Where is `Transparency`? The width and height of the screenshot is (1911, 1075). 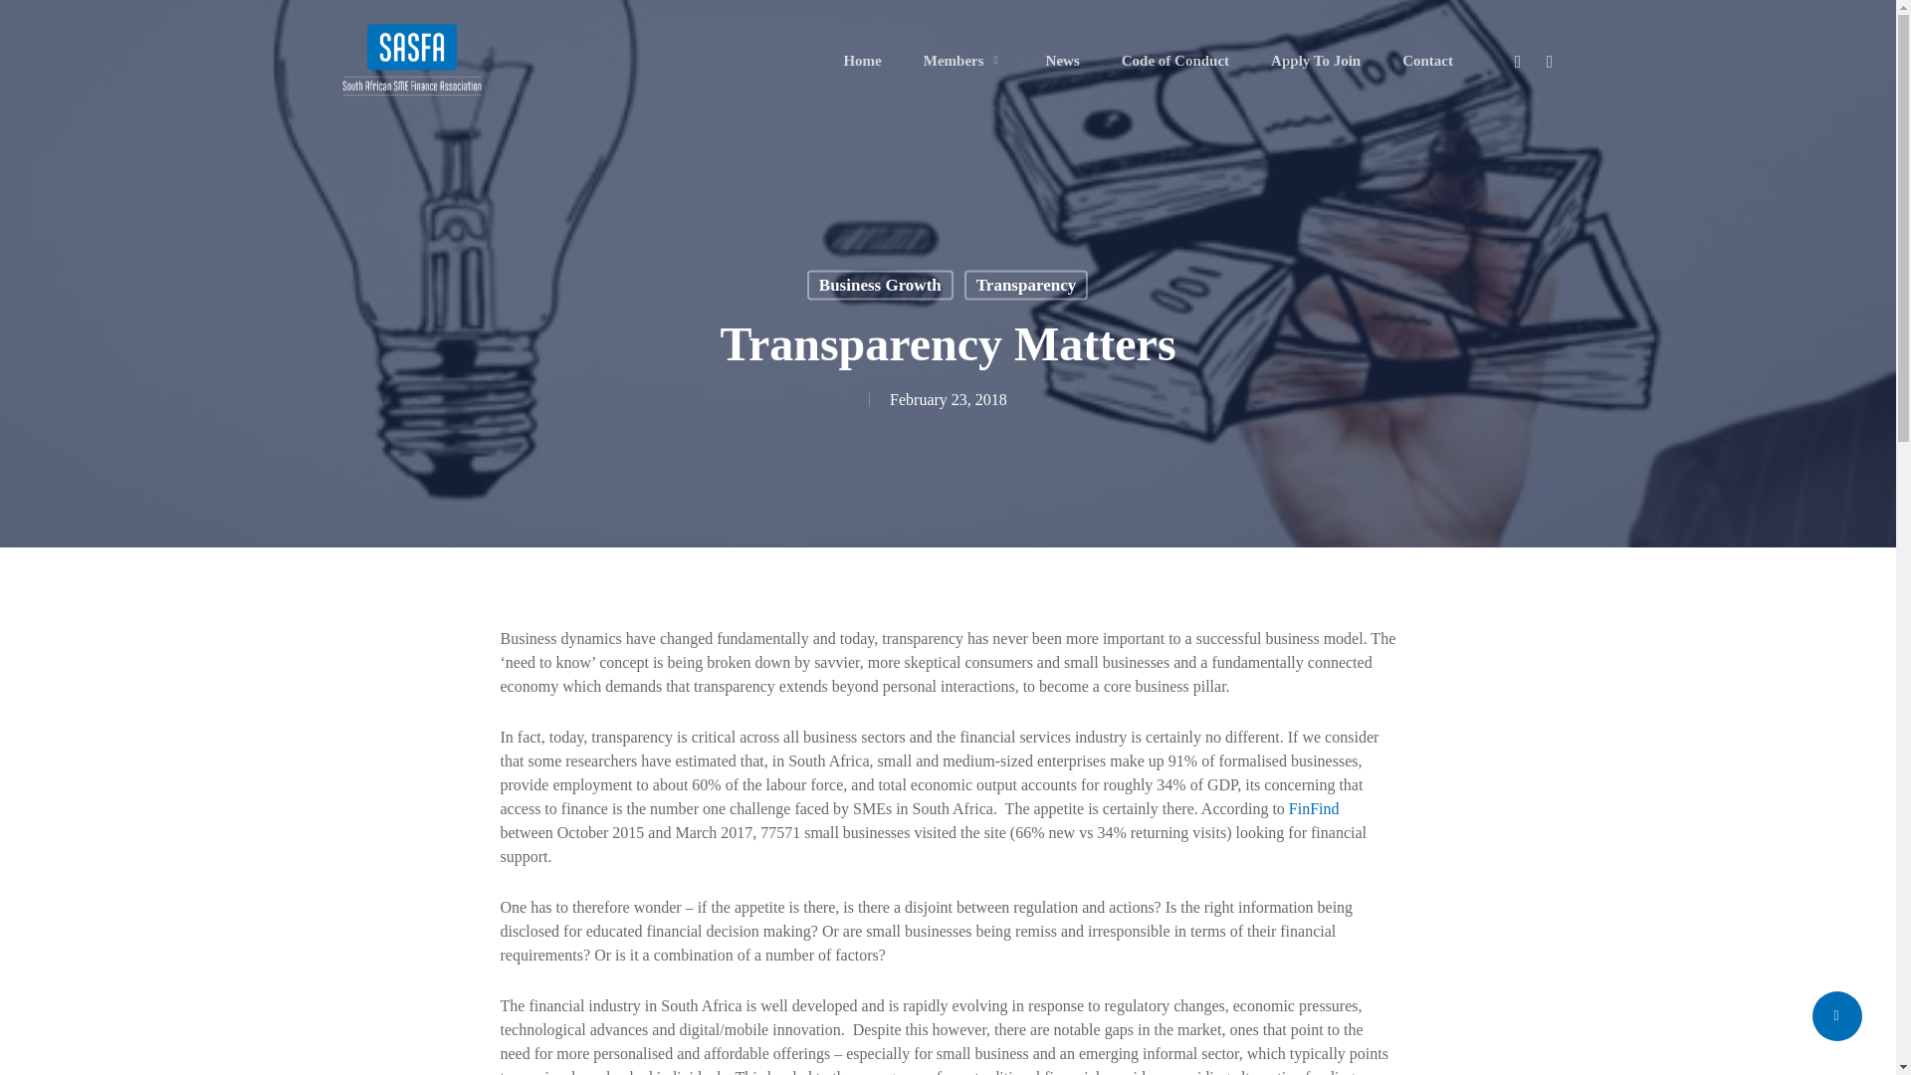
Transparency is located at coordinates (1025, 286).